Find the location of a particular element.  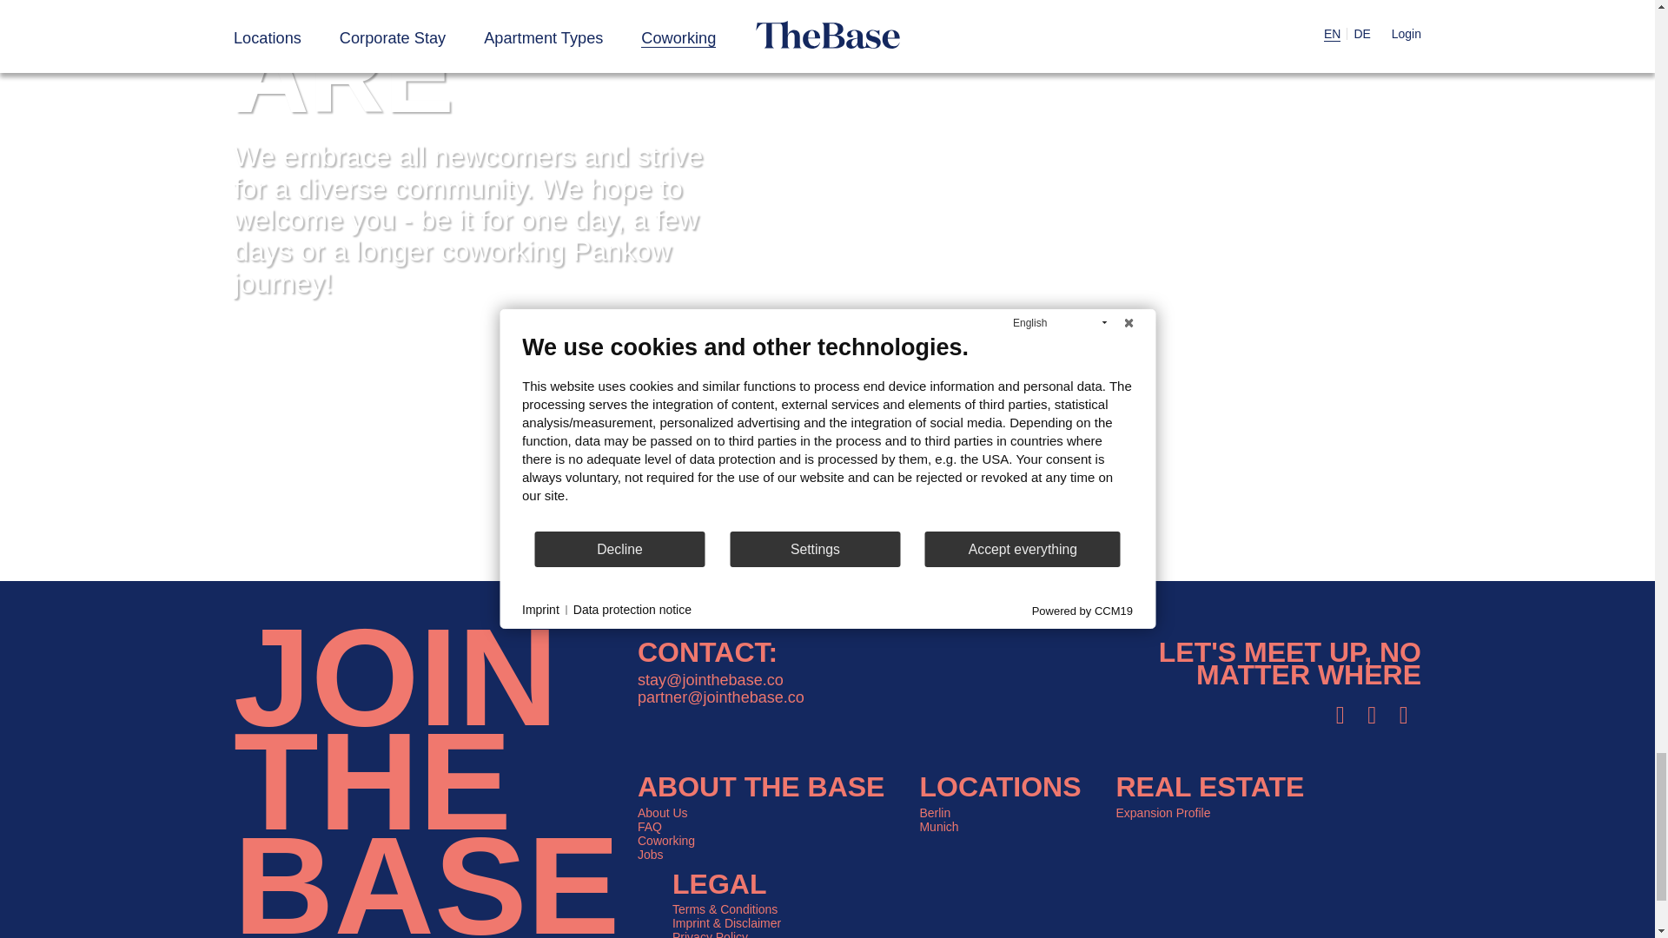

Berlin is located at coordinates (935, 812).